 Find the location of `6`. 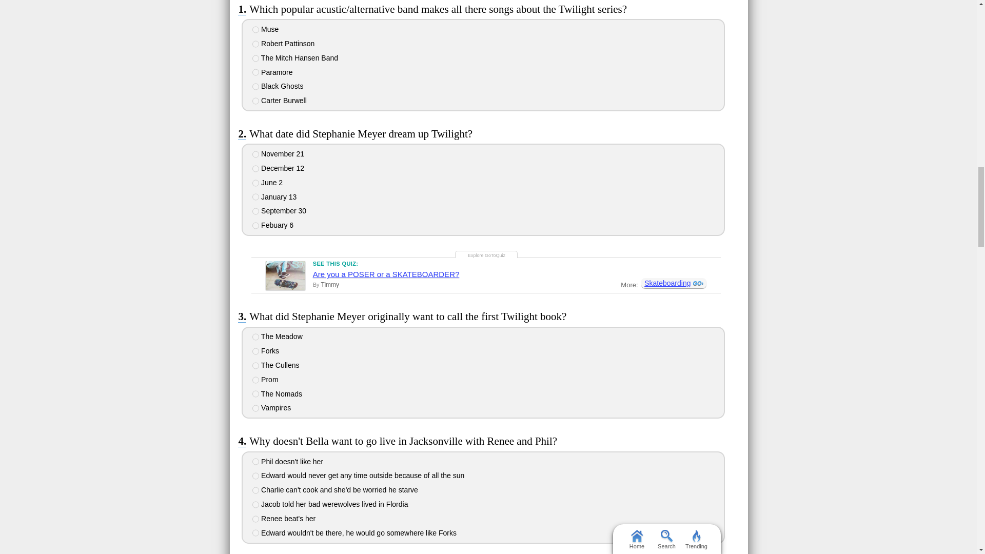

6 is located at coordinates (255, 226).